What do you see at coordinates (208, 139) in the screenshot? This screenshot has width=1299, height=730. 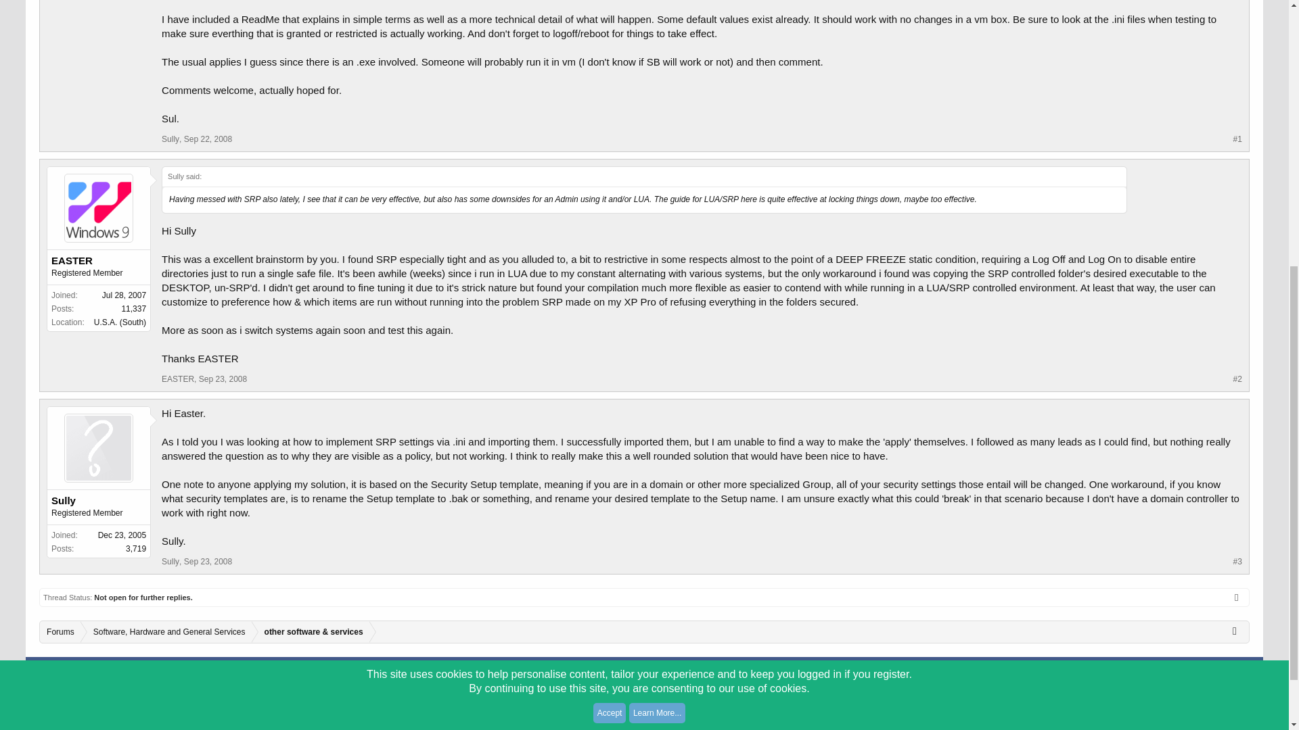 I see `Permalink` at bounding box center [208, 139].